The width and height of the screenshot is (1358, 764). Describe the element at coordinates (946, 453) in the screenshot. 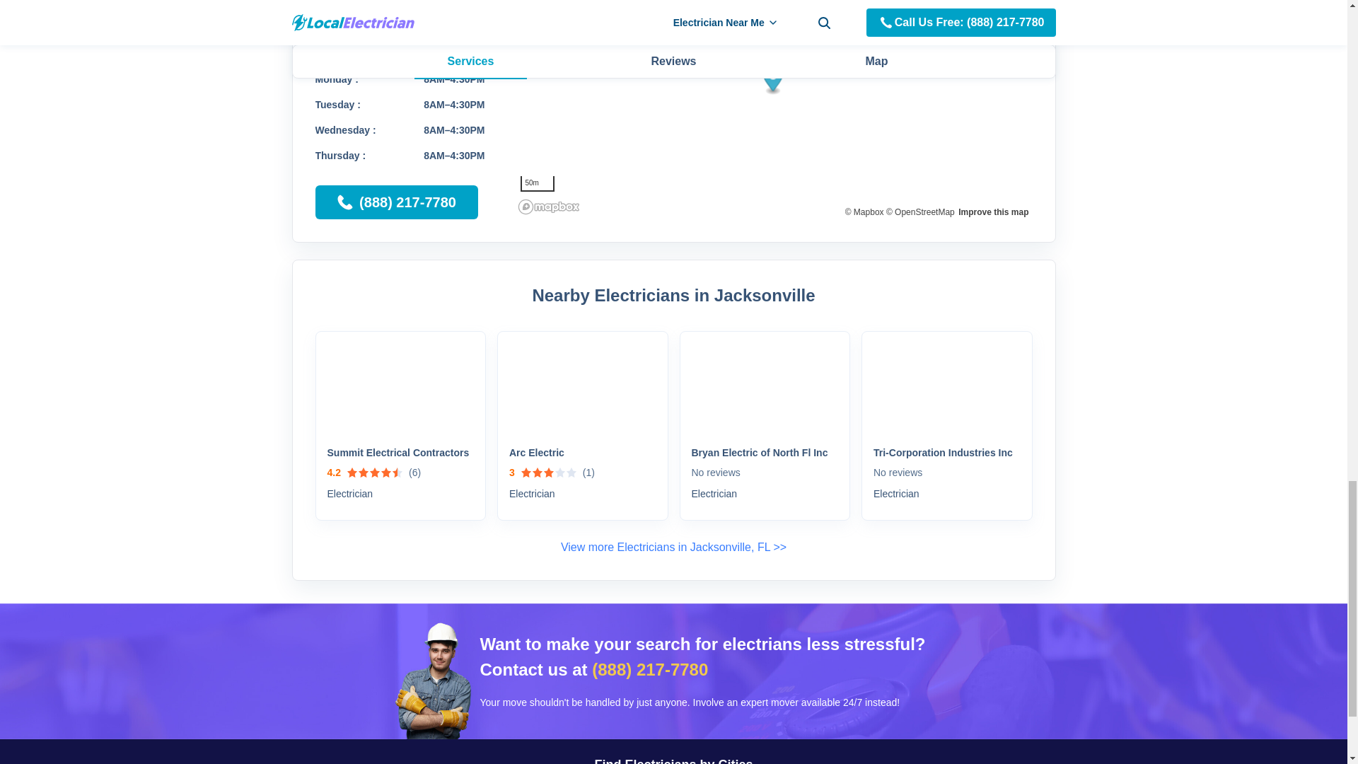

I see `Tri-Corporation Industries Inc` at that location.